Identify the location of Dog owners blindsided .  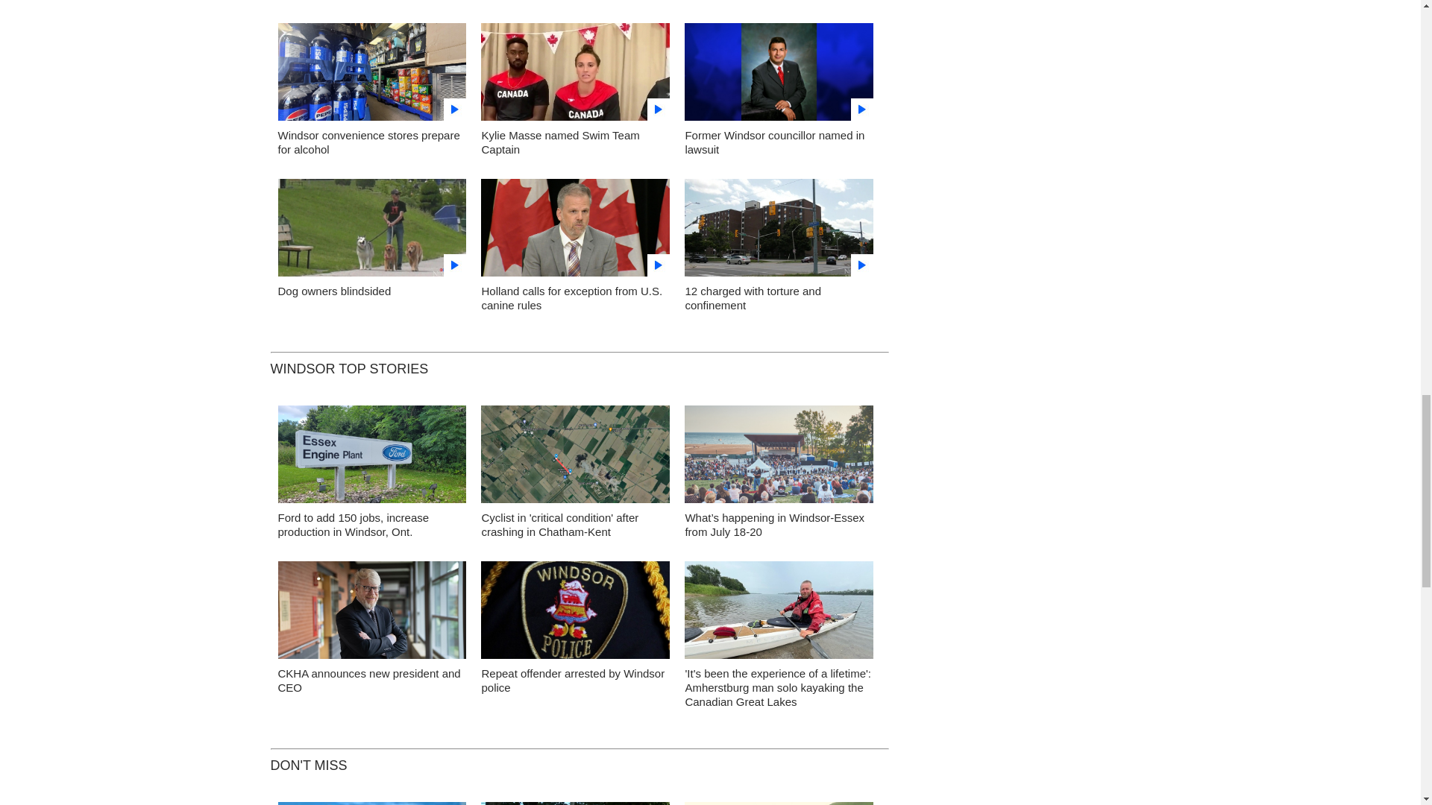
(371, 231).